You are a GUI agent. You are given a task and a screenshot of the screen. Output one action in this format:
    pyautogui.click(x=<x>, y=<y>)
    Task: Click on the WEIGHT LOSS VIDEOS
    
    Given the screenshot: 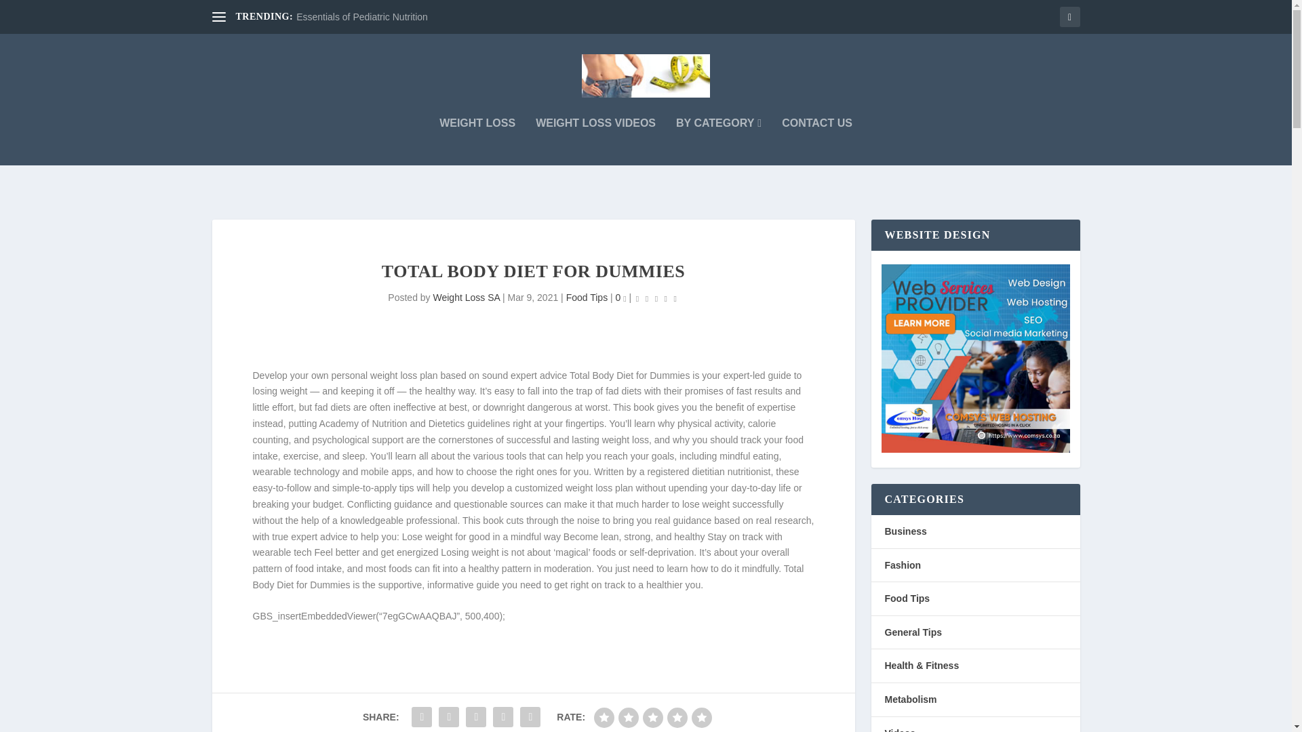 What is the action you would take?
    pyautogui.click(x=595, y=141)
    